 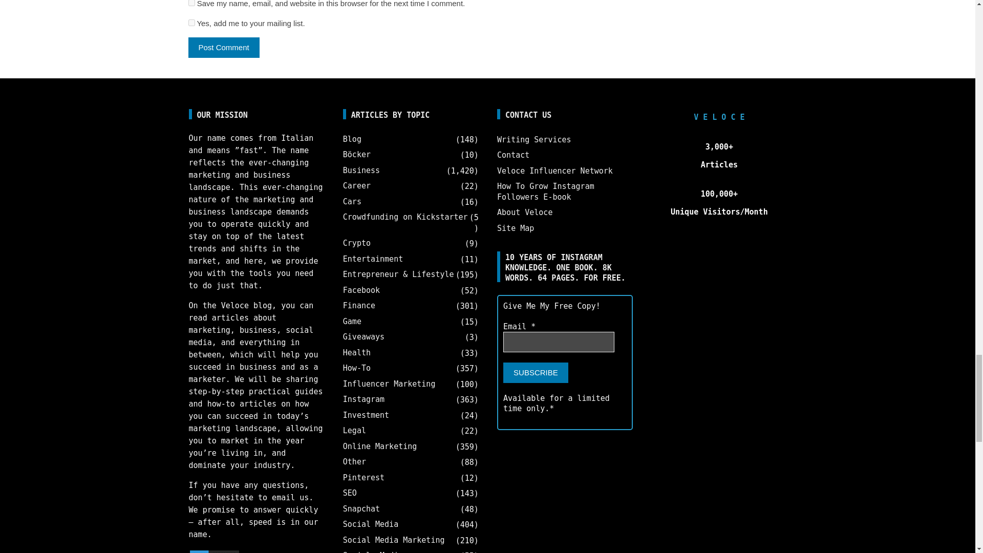 What do you see at coordinates (546, 192) in the screenshot?
I see `How To Grow Instagram Followers E-book` at bounding box center [546, 192].